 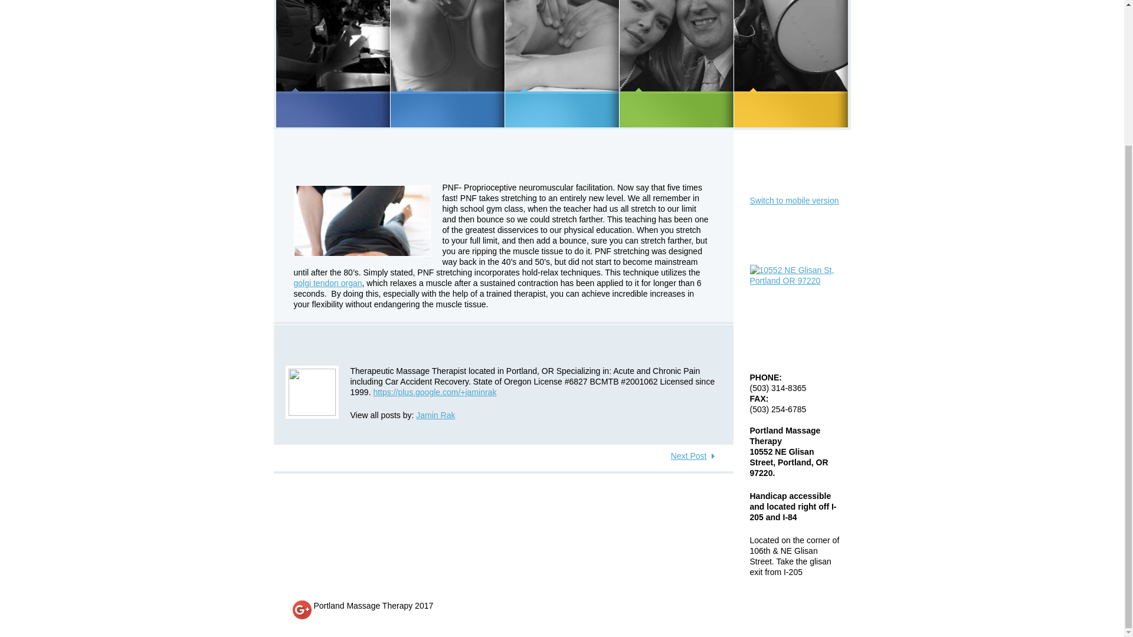 I want to click on Jamin Rak, so click(x=435, y=415).